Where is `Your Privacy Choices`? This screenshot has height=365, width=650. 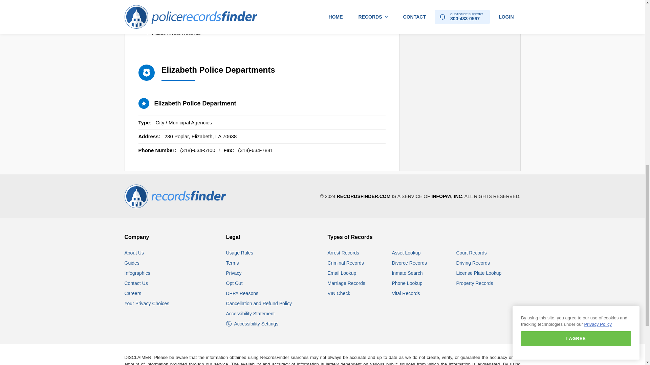
Your Privacy Choices is located at coordinates (147, 303).